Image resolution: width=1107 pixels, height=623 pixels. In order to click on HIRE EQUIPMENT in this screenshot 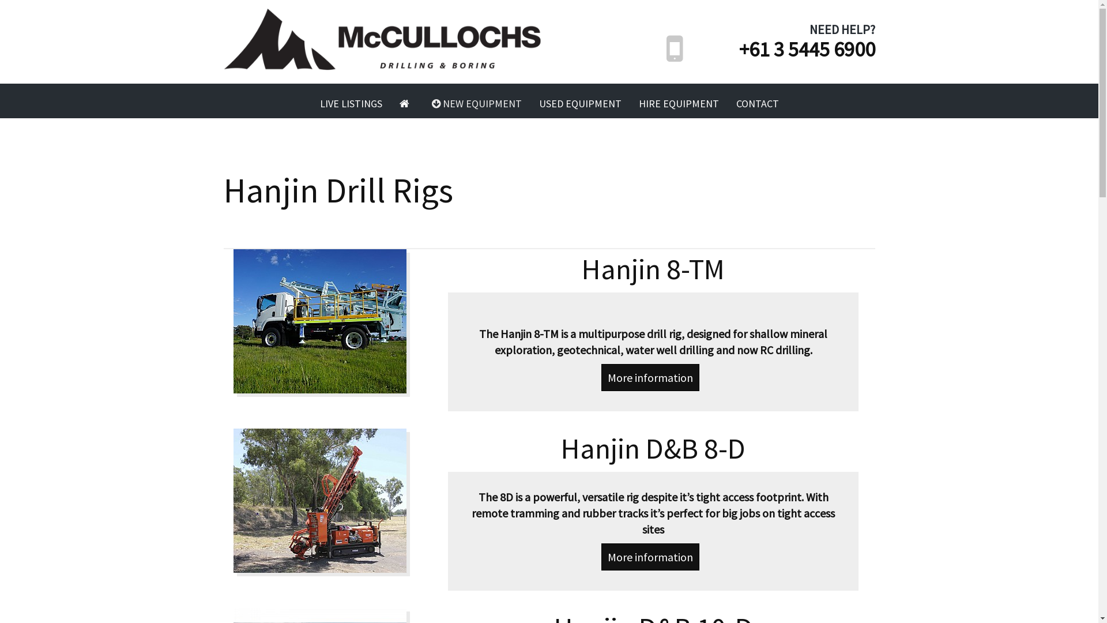, I will do `click(678, 104)`.